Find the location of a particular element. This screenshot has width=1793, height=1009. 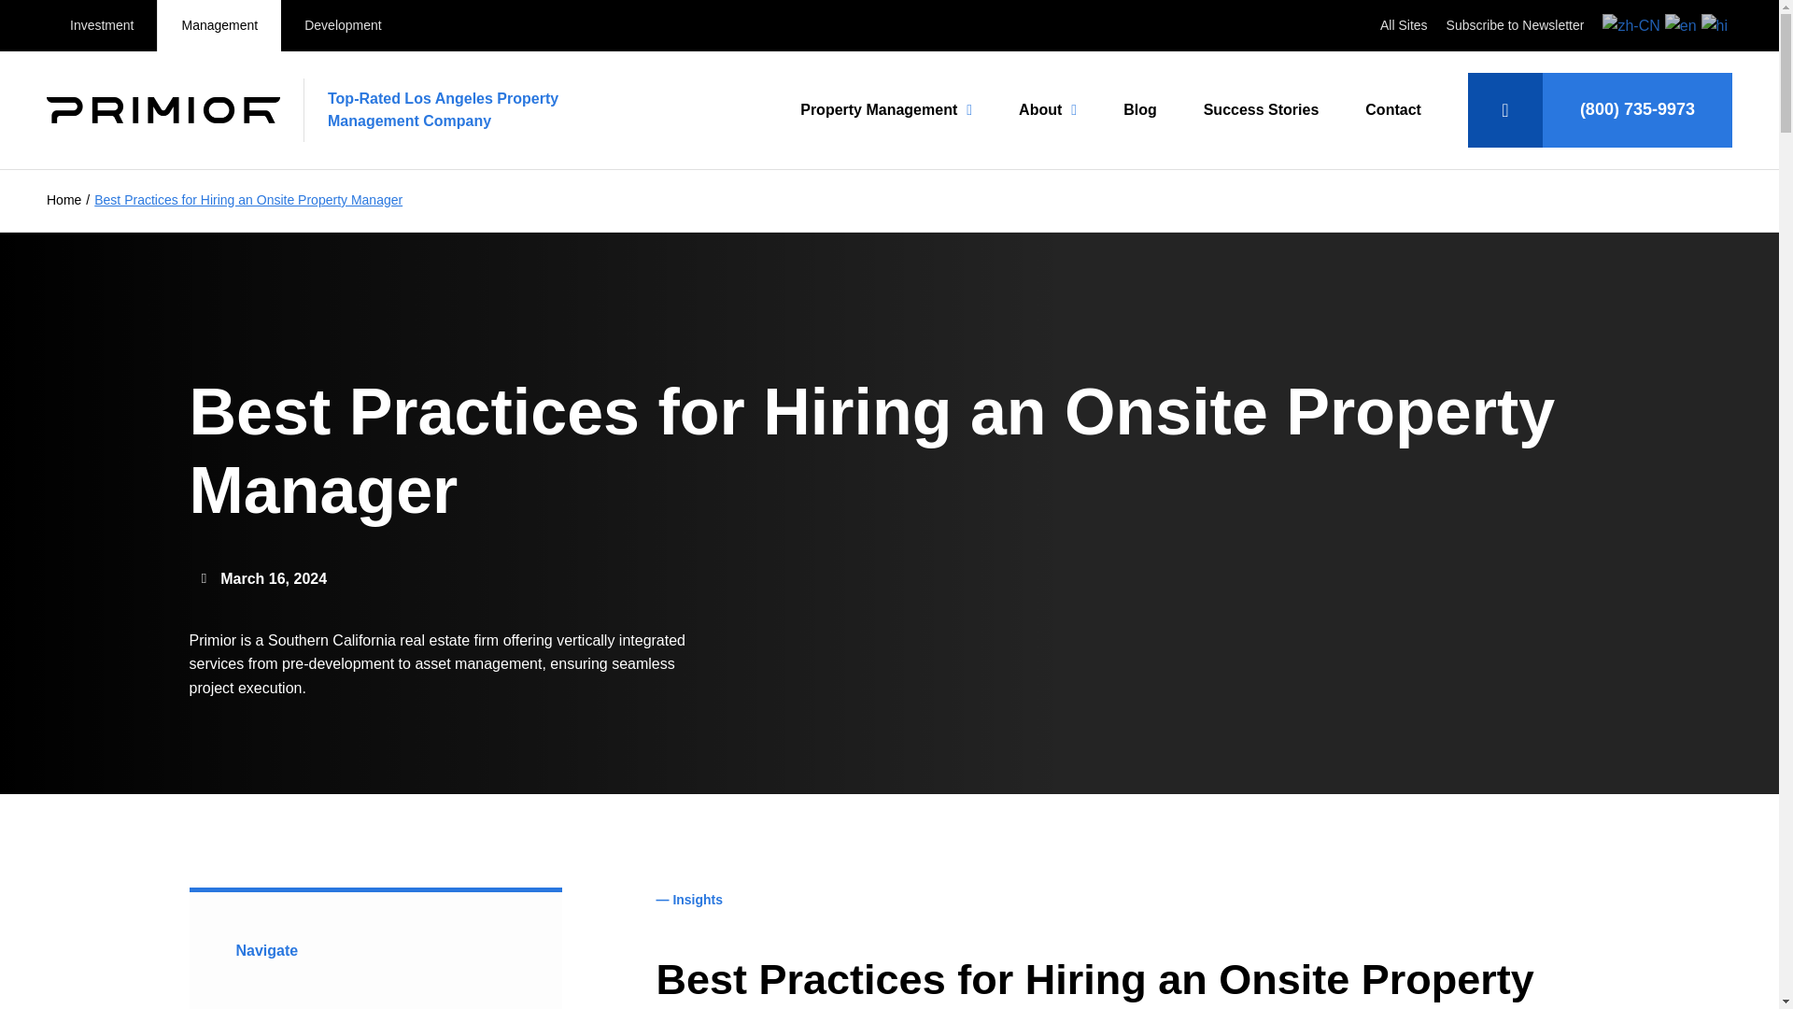

Home is located at coordinates (64, 200).